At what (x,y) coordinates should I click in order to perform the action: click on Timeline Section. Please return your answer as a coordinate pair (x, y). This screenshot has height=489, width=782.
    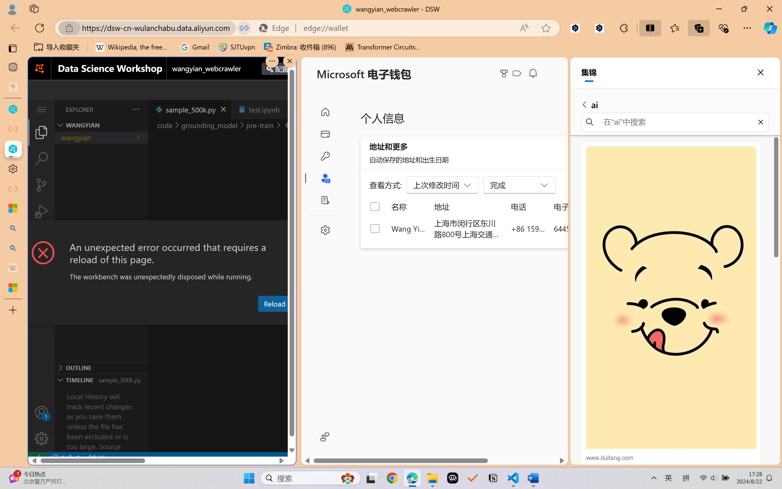
    Looking at the image, I should click on (101, 380).